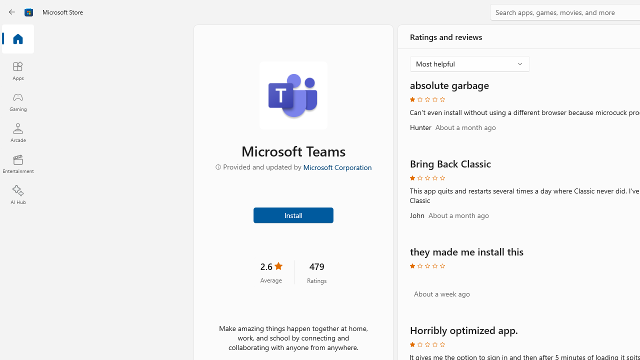  What do you see at coordinates (337, 166) in the screenshot?
I see `Microsoft Corporation` at bounding box center [337, 166].